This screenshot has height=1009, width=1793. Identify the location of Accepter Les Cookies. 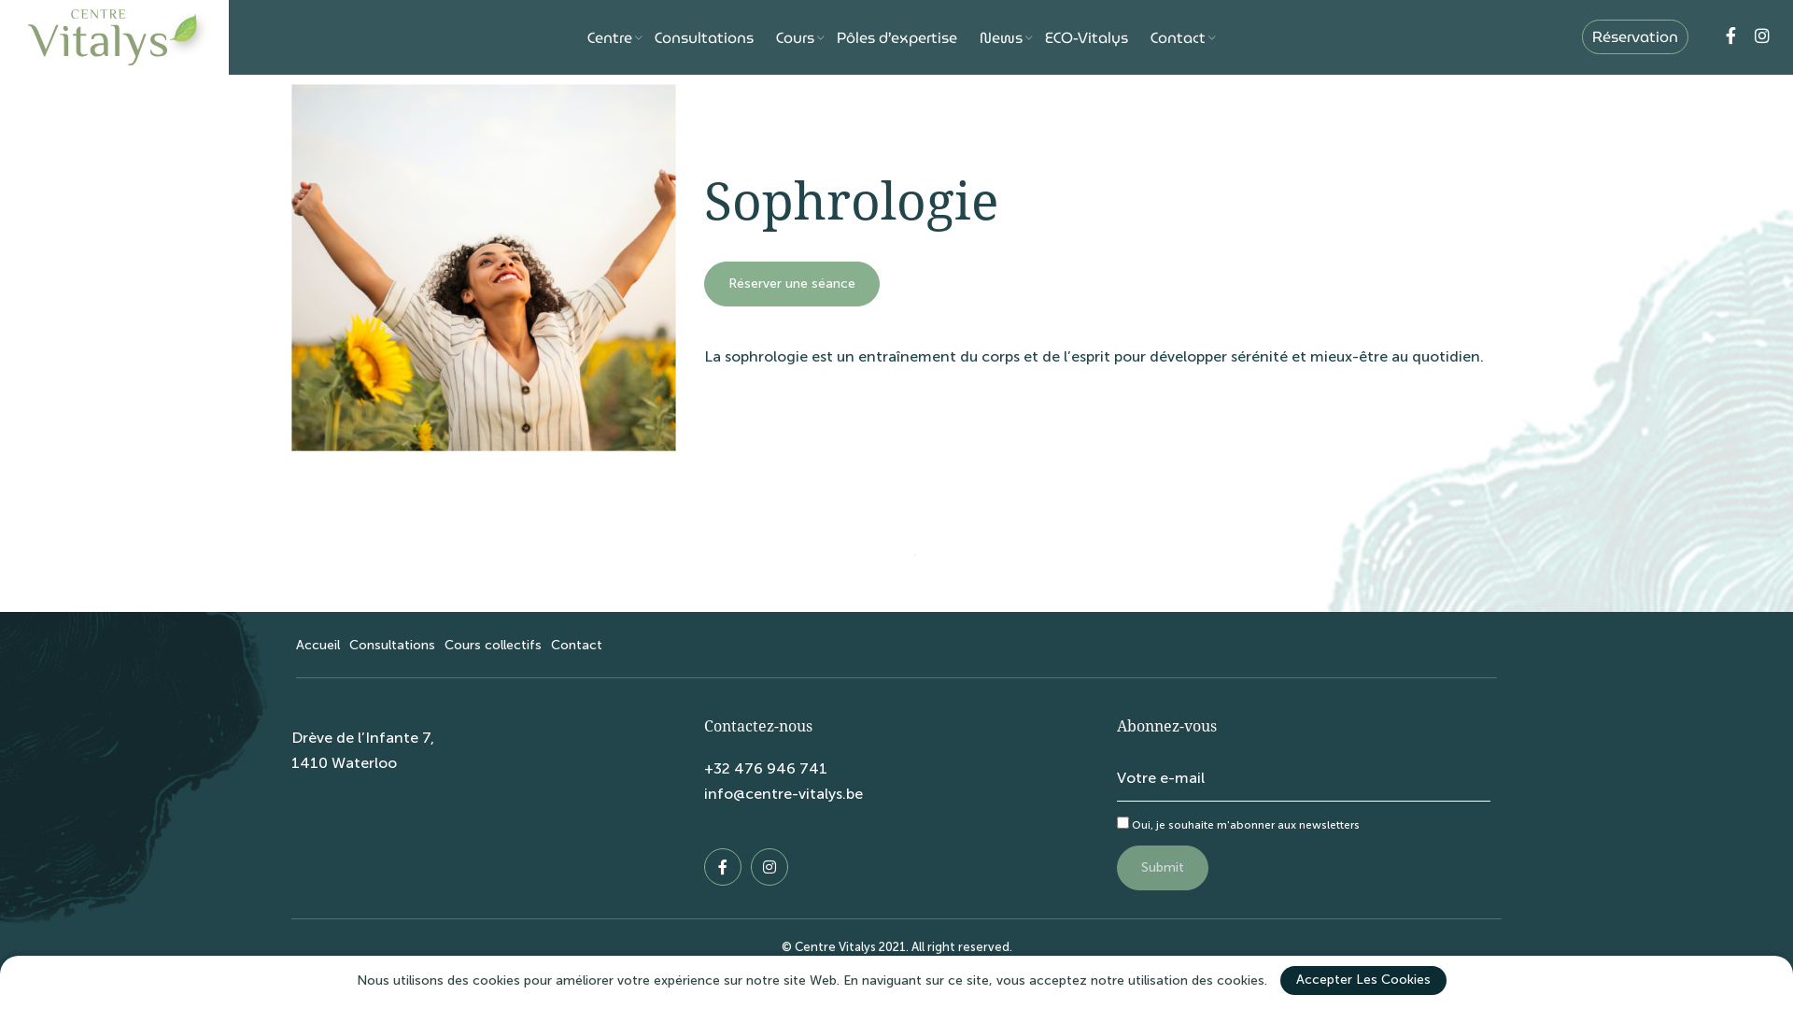
(1362, 981).